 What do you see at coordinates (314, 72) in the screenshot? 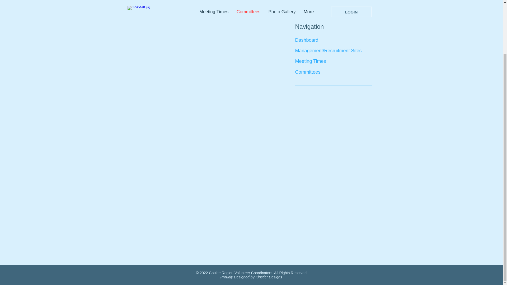
I see `Committees` at bounding box center [314, 72].